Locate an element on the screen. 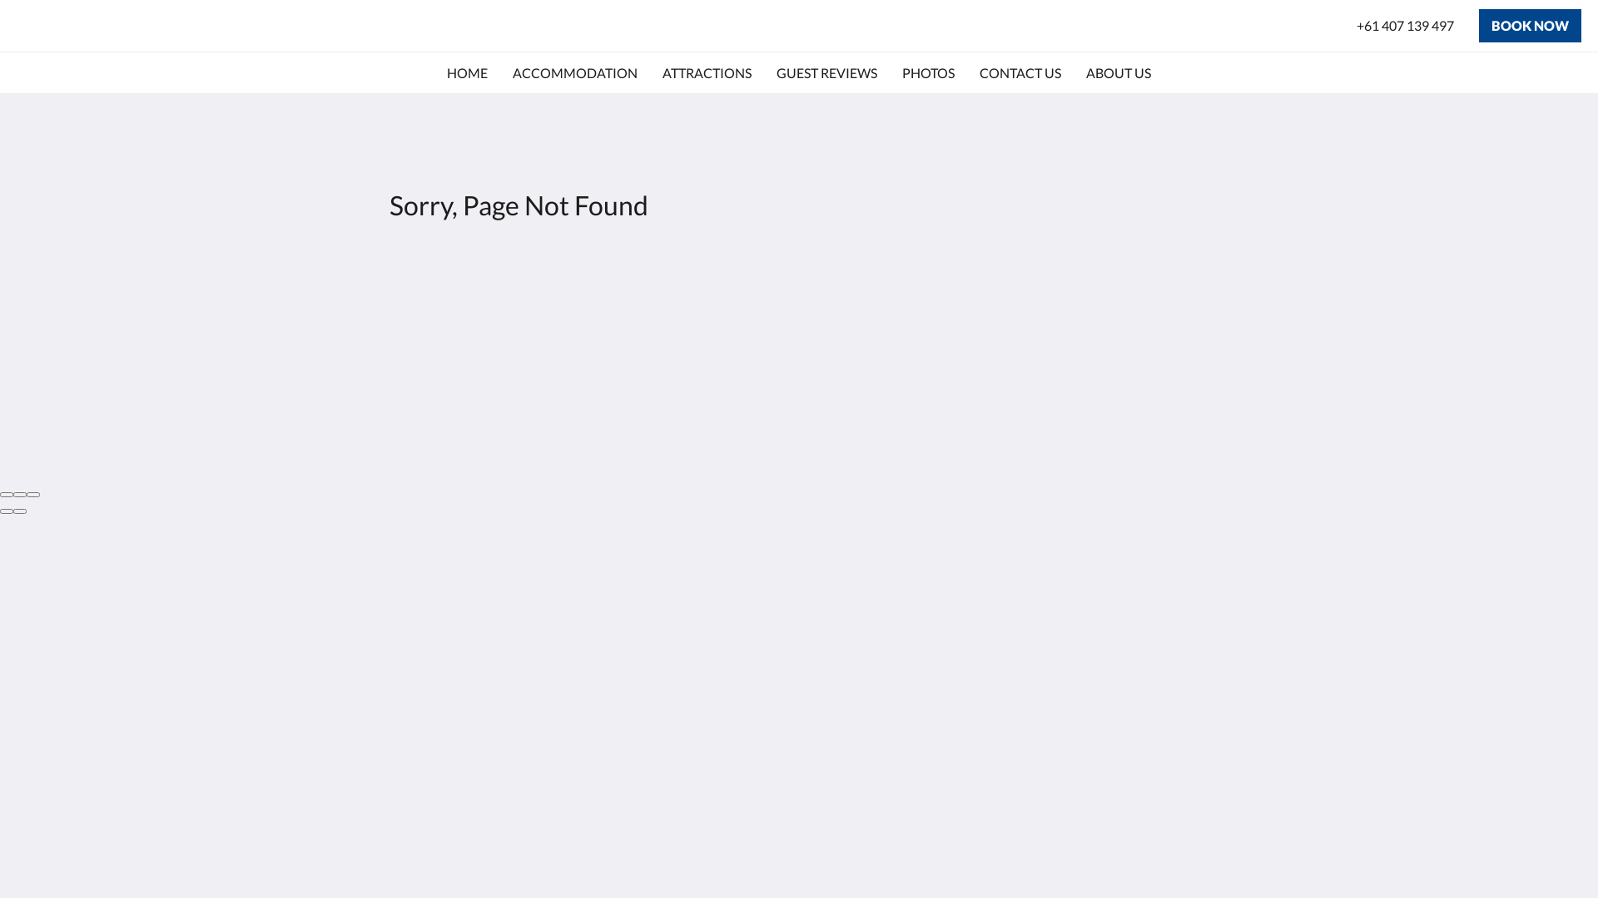 The image size is (1598, 898). ACCOMMODATION is located at coordinates (575, 73).